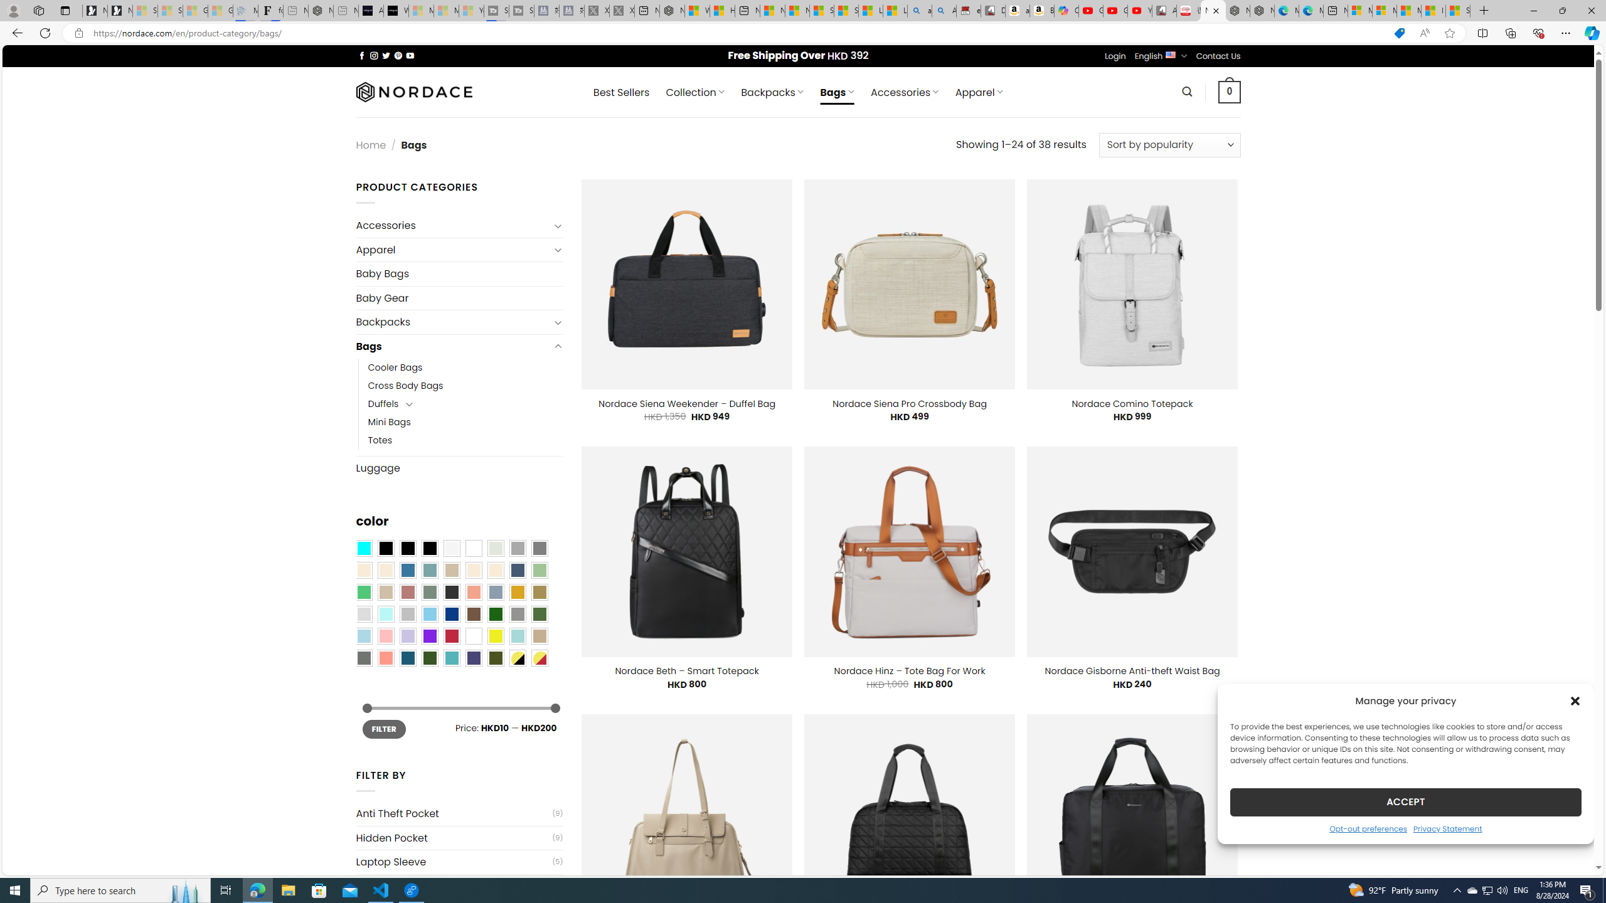 This screenshot has width=1606, height=903. I want to click on Backpacks, so click(453, 322).